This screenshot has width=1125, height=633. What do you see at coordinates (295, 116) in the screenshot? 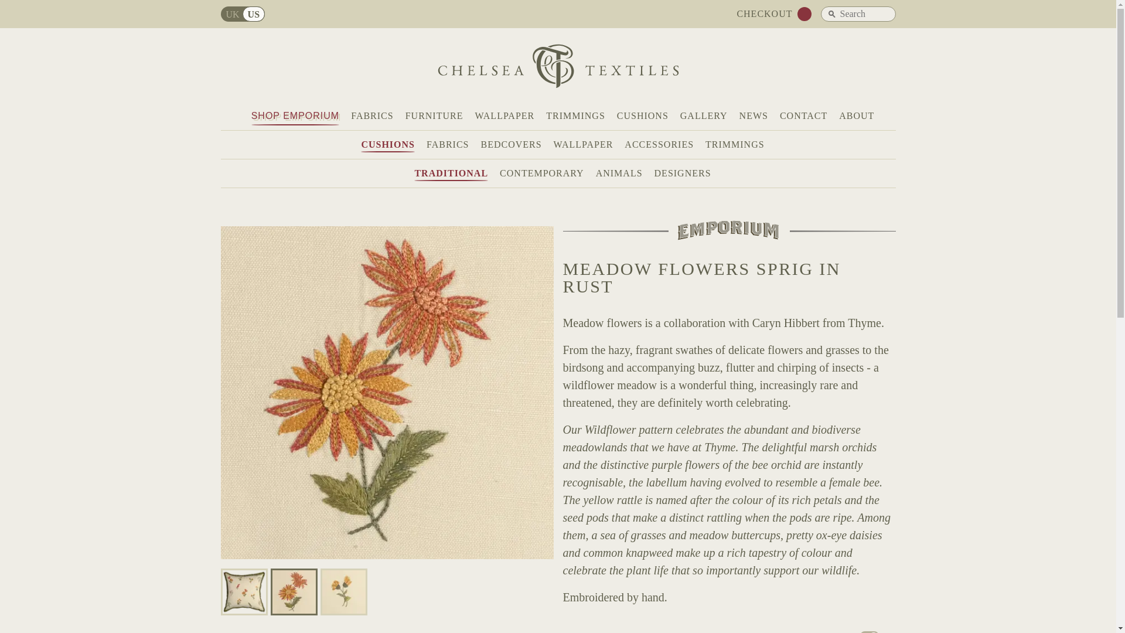
I see `SHOP EMPORIUM` at bounding box center [295, 116].